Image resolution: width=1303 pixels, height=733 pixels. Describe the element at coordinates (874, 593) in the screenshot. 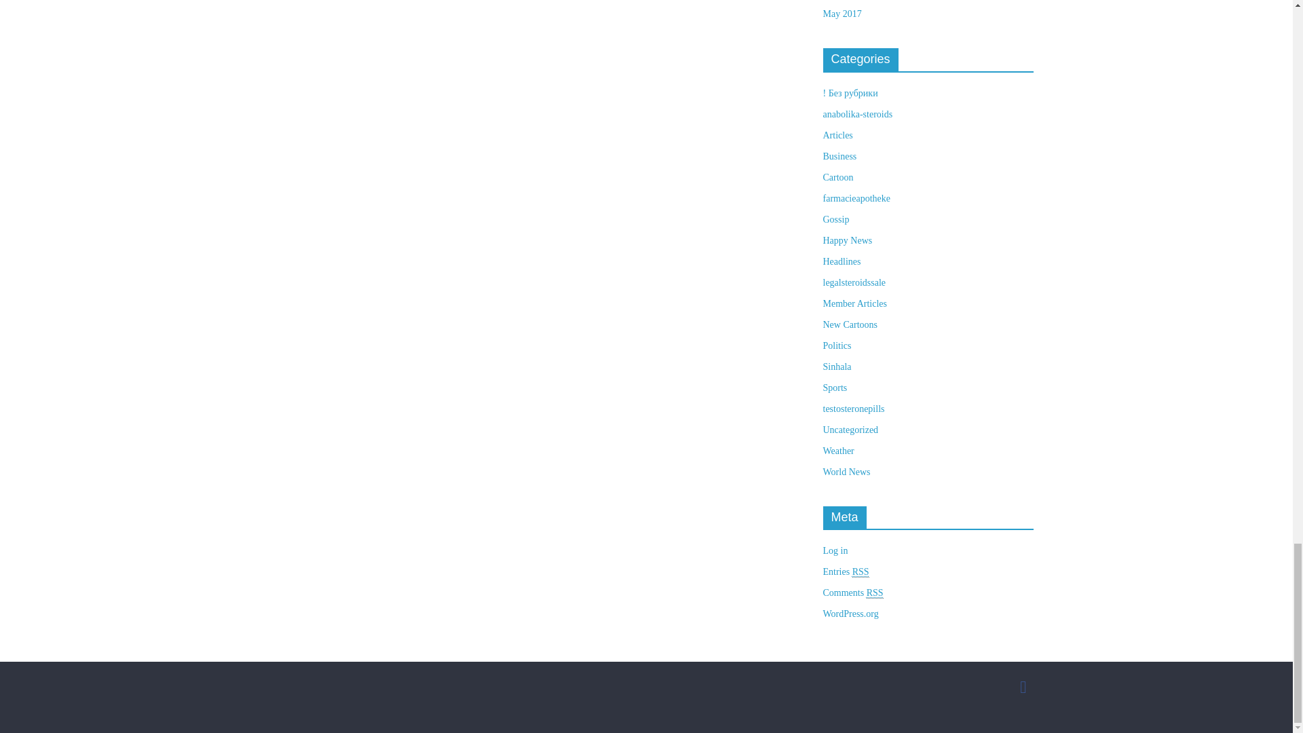

I see `Really Simple Syndication` at that location.